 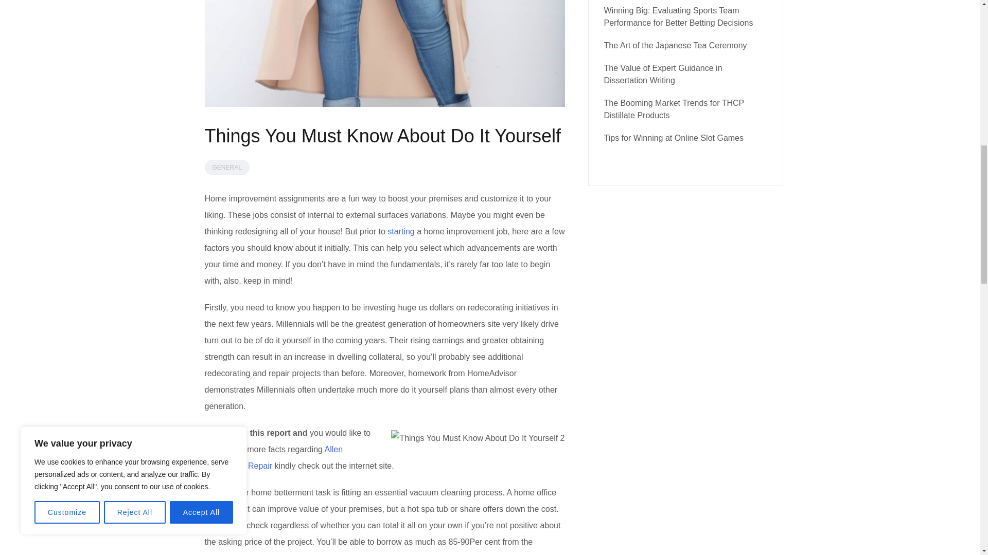 What do you see at coordinates (400, 231) in the screenshot?
I see `starting` at bounding box center [400, 231].